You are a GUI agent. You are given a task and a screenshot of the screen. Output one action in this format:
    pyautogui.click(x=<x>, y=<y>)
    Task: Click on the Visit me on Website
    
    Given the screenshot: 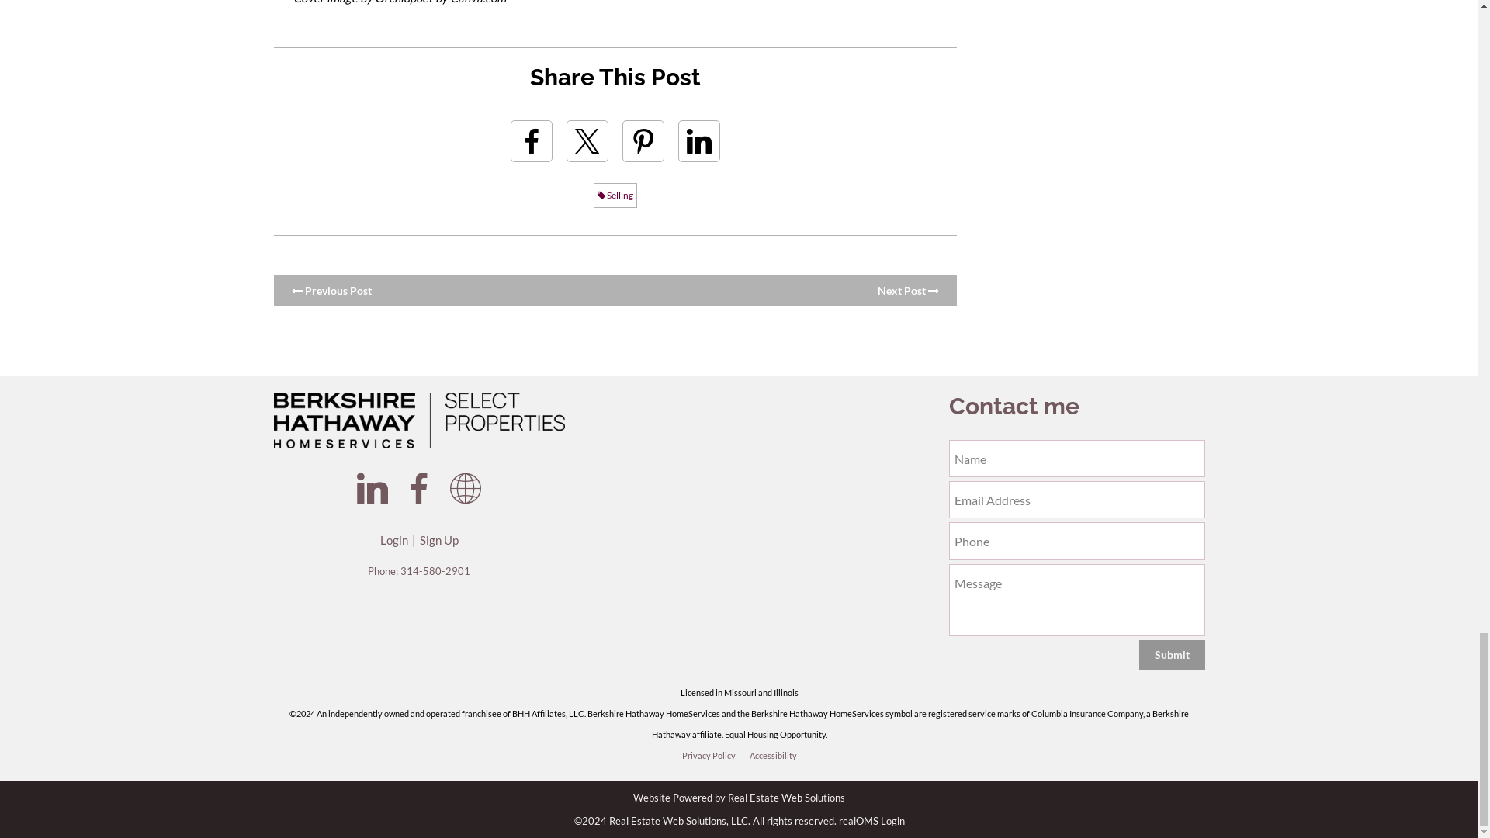 What is the action you would take?
    pyautogui.click(x=466, y=489)
    